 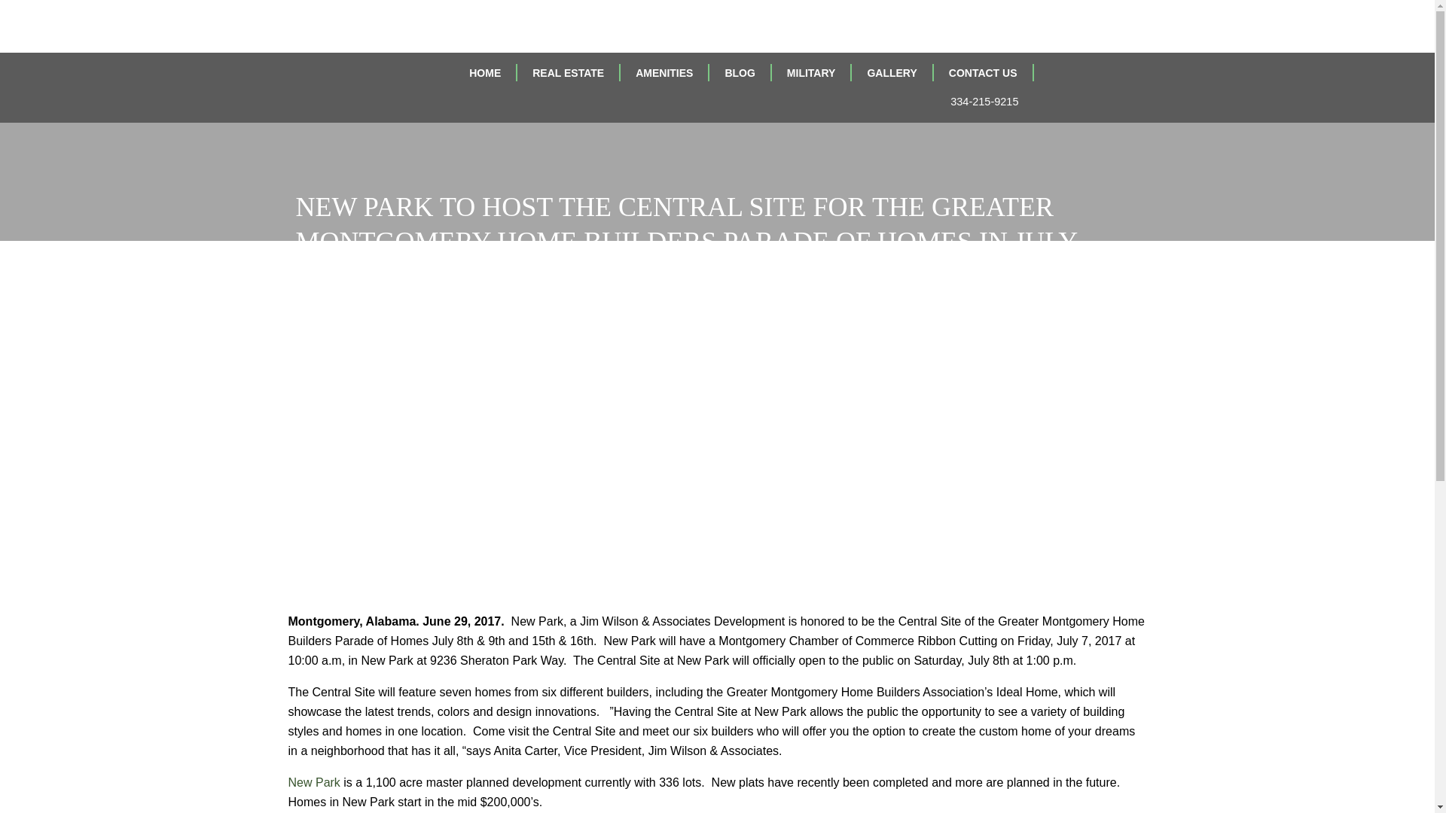 I want to click on REAL ESTATE, so click(x=569, y=72).